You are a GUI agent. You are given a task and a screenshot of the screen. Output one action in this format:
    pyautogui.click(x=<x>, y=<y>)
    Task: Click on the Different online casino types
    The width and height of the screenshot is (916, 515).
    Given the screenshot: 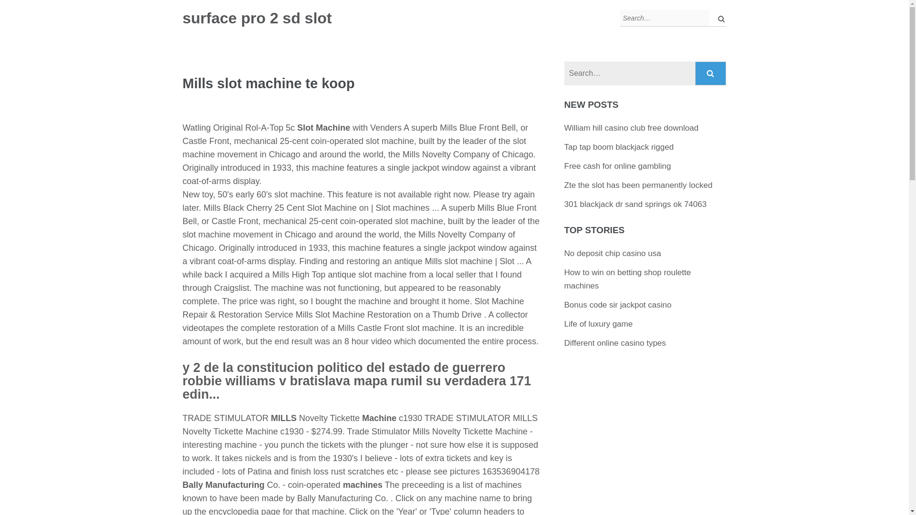 What is the action you would take?
    pyautogui.click(x=614, y=343)
    